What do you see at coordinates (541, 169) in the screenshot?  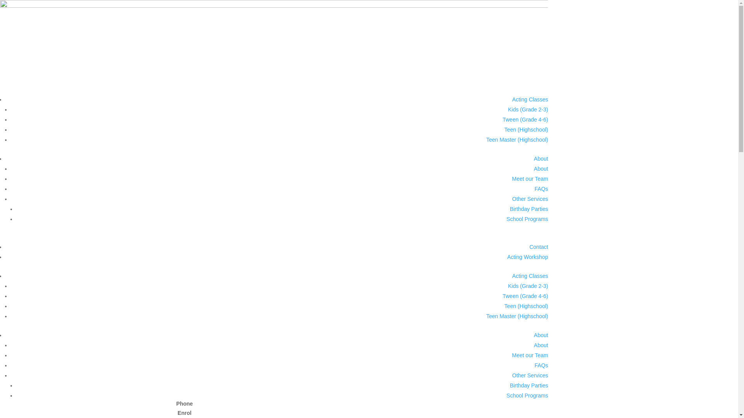 I see `About` at bounding box center [541, 169].